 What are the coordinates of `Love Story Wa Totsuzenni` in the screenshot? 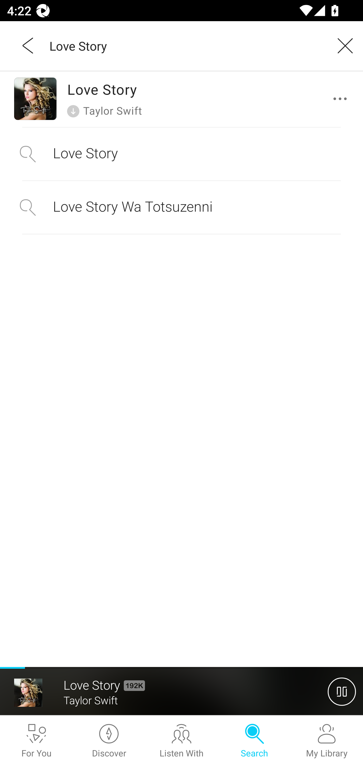 It's located at (181, 207).